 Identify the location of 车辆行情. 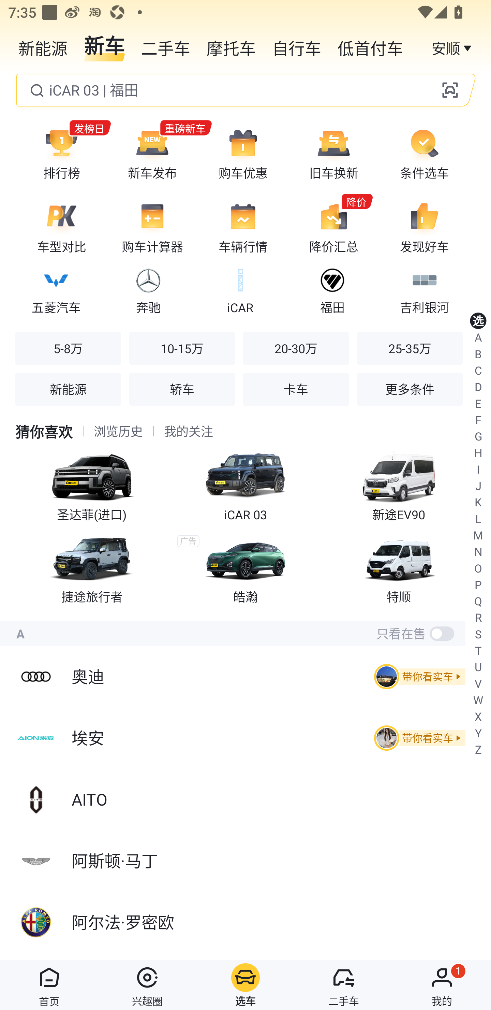
(243, 227).